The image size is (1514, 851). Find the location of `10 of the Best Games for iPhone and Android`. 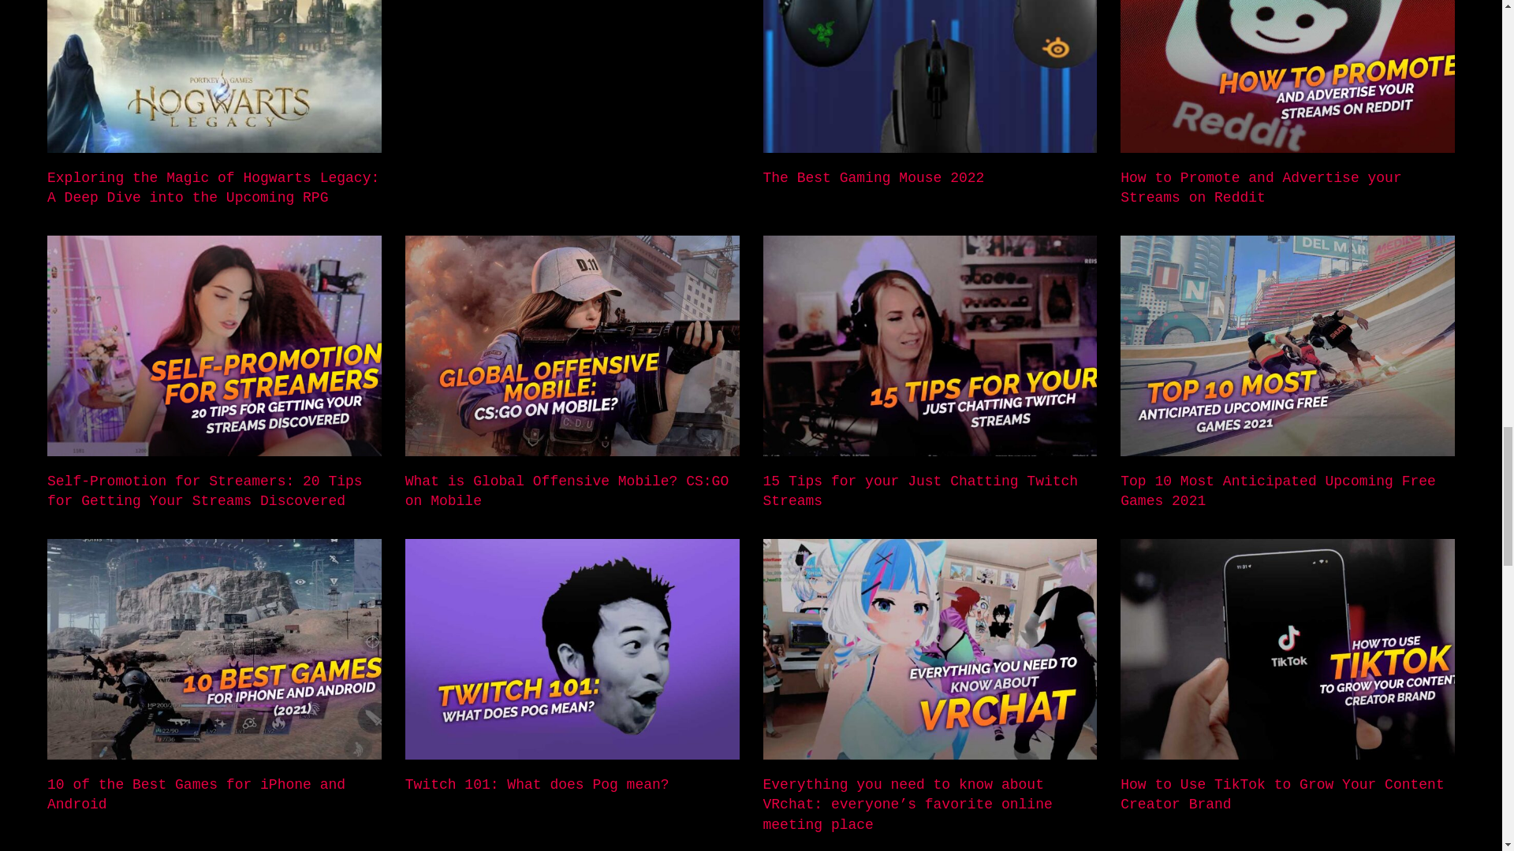

10 of the Best Games for iPhone and Android is located at coordinates (196, 794).